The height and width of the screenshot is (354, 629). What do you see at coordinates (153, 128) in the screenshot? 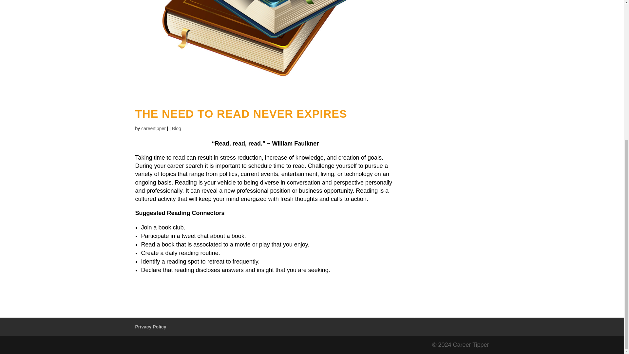
I see `careertipper` at bounding box center [153, 128].